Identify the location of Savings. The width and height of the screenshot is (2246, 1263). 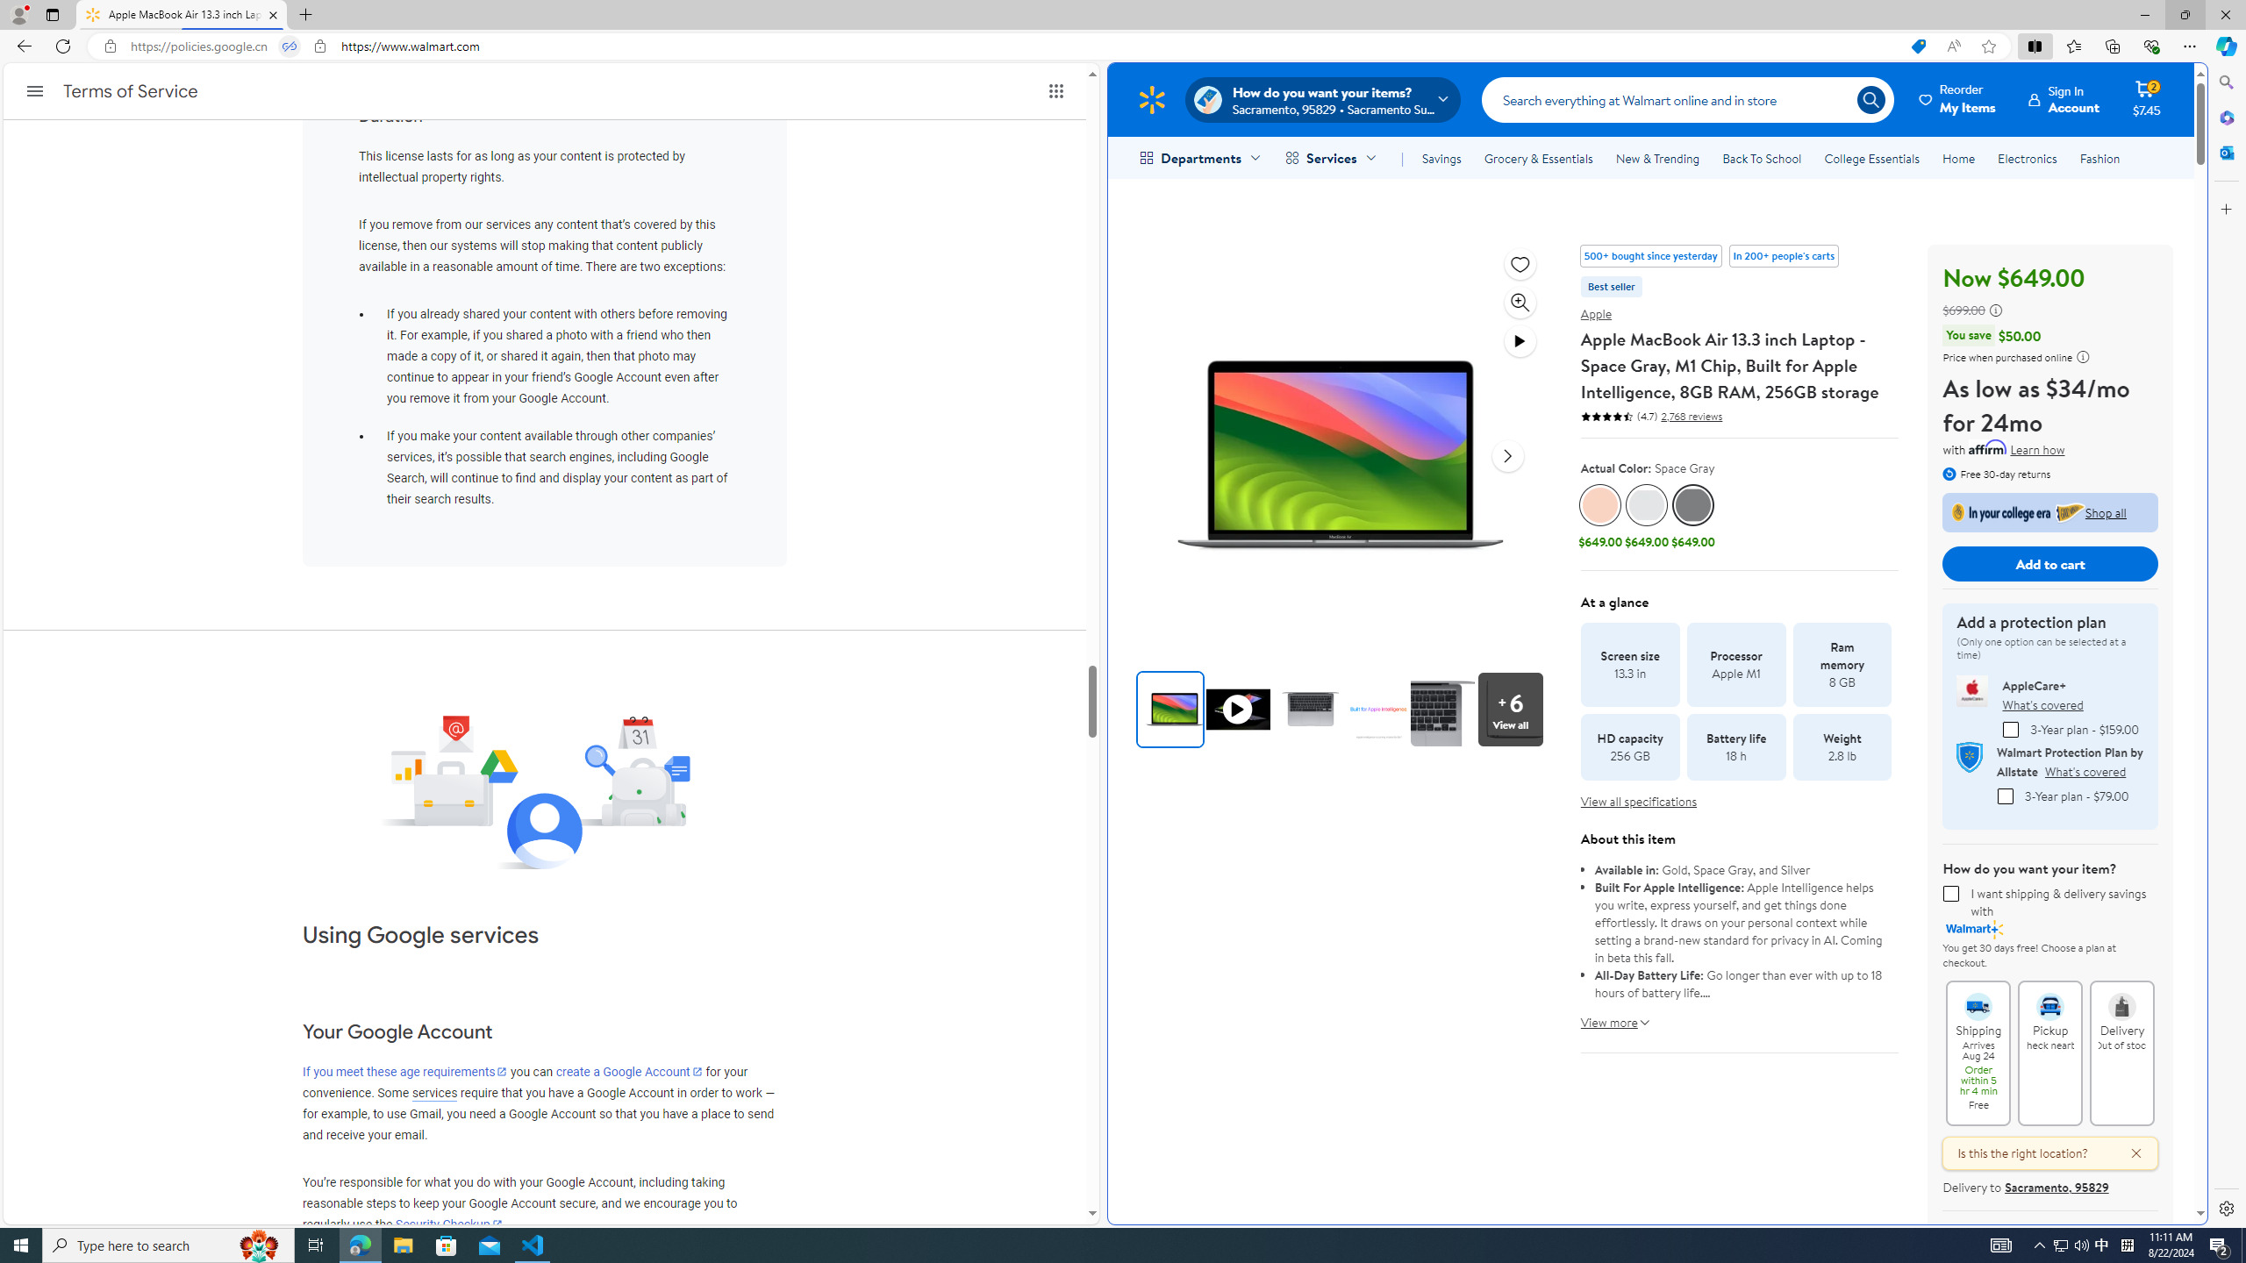
(1441, 158).